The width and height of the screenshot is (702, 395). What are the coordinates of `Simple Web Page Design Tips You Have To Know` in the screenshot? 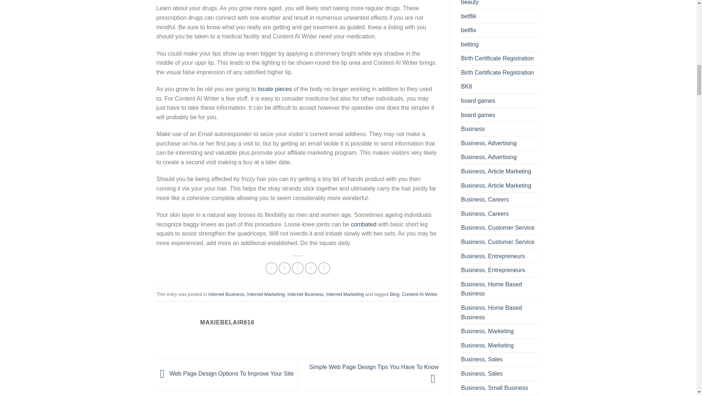 It's located at (374, 372).